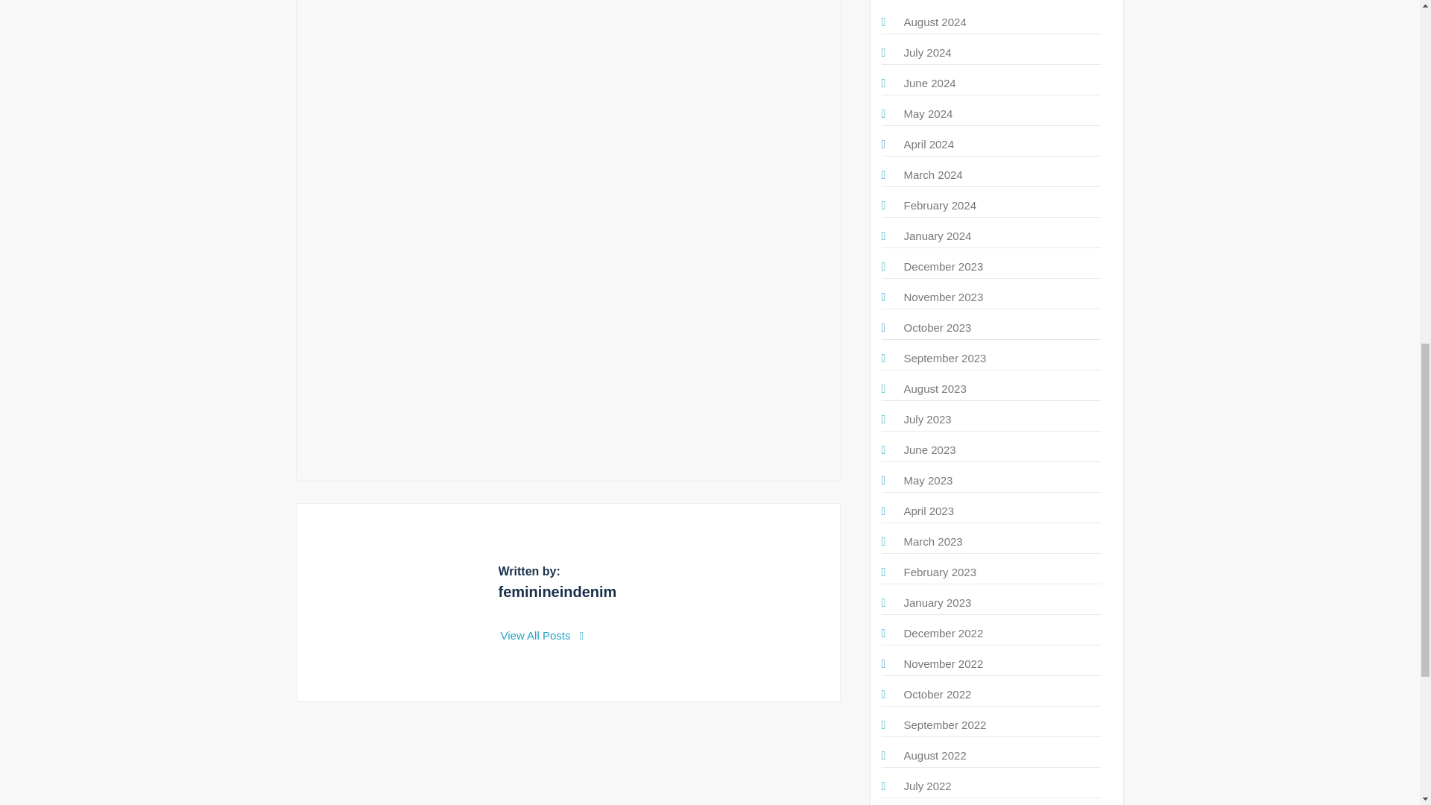  Describe the element at coordinates (935, 389) in the screenshot. I see `August 2023` at that location.